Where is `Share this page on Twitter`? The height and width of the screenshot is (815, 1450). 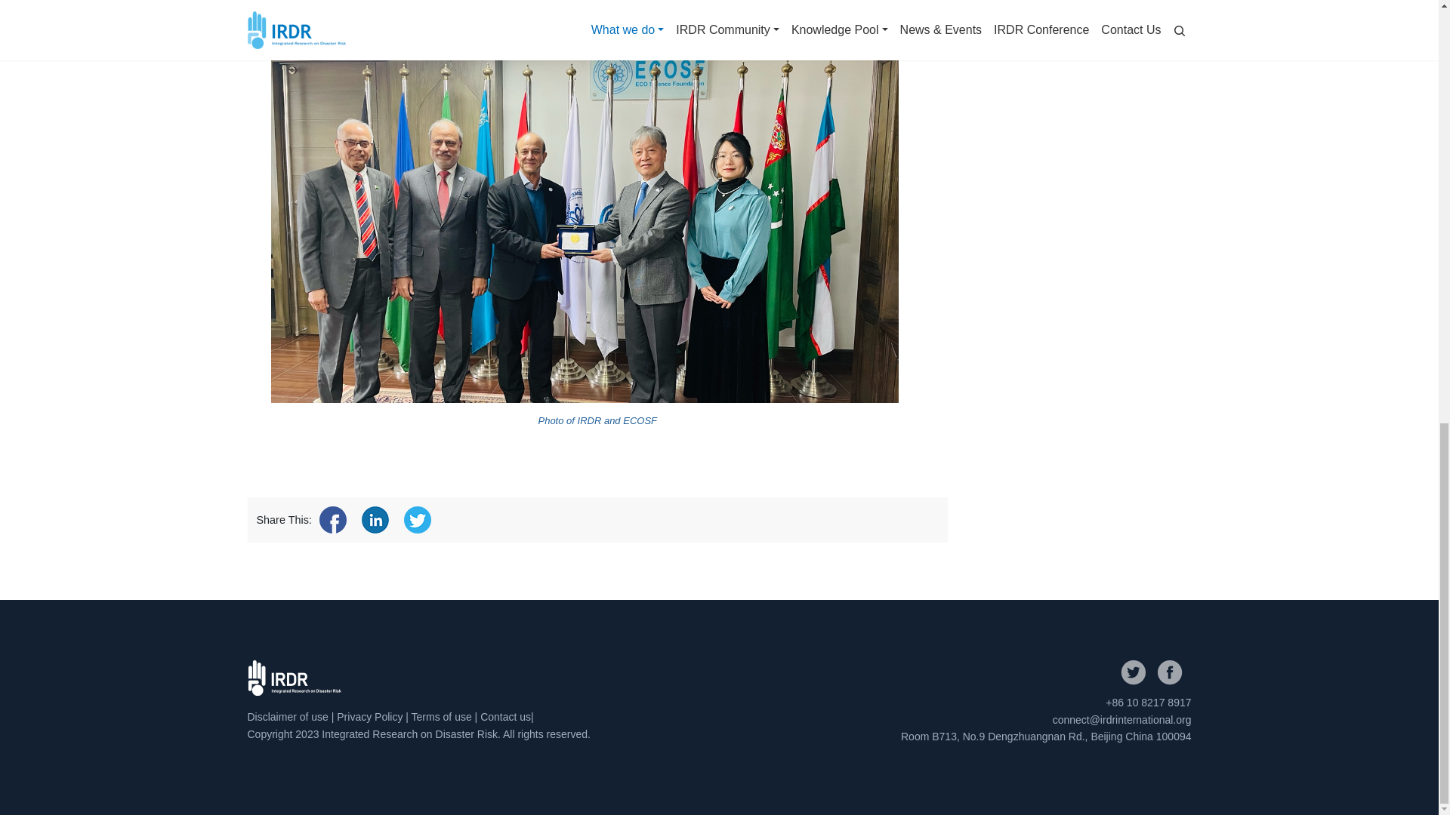 Share this page on Twitter is located at coordinates (417, 519).